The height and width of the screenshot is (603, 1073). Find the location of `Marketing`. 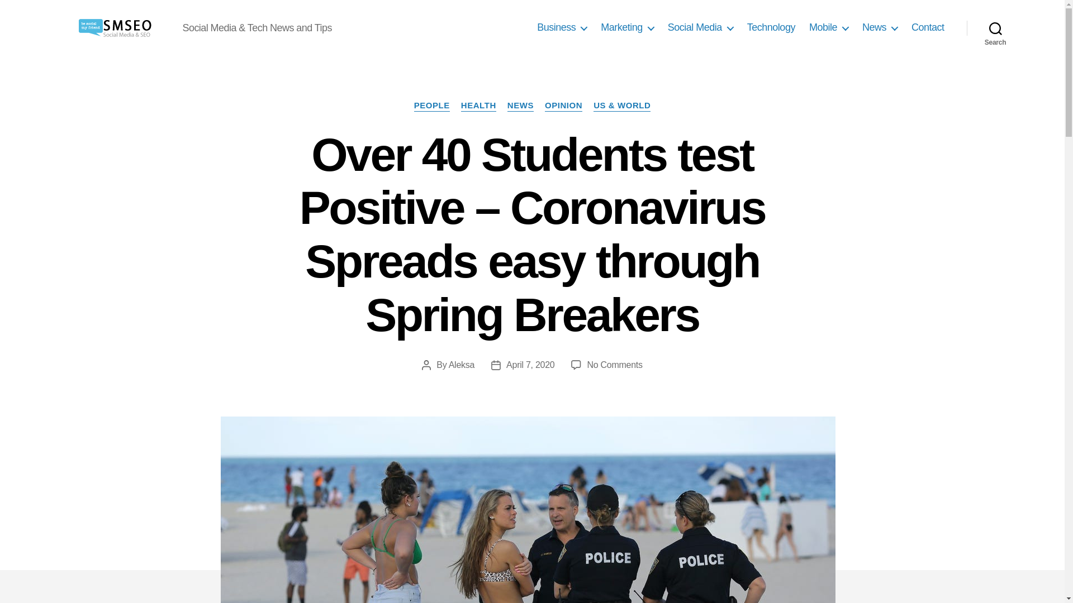

Marketing is located at coordinates (627, 27).